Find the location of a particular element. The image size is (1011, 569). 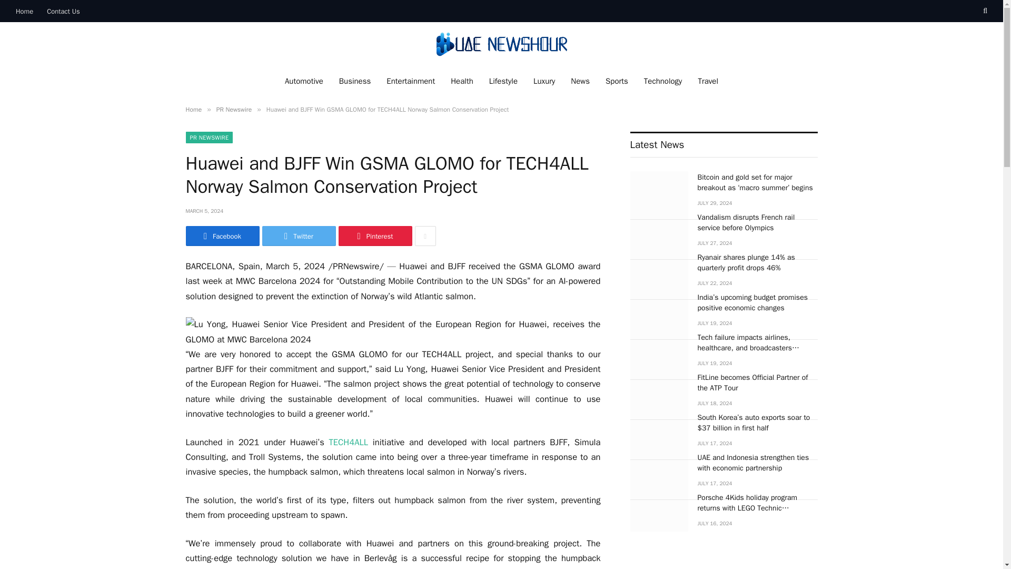

Travel is located at coordinates (708, 81).